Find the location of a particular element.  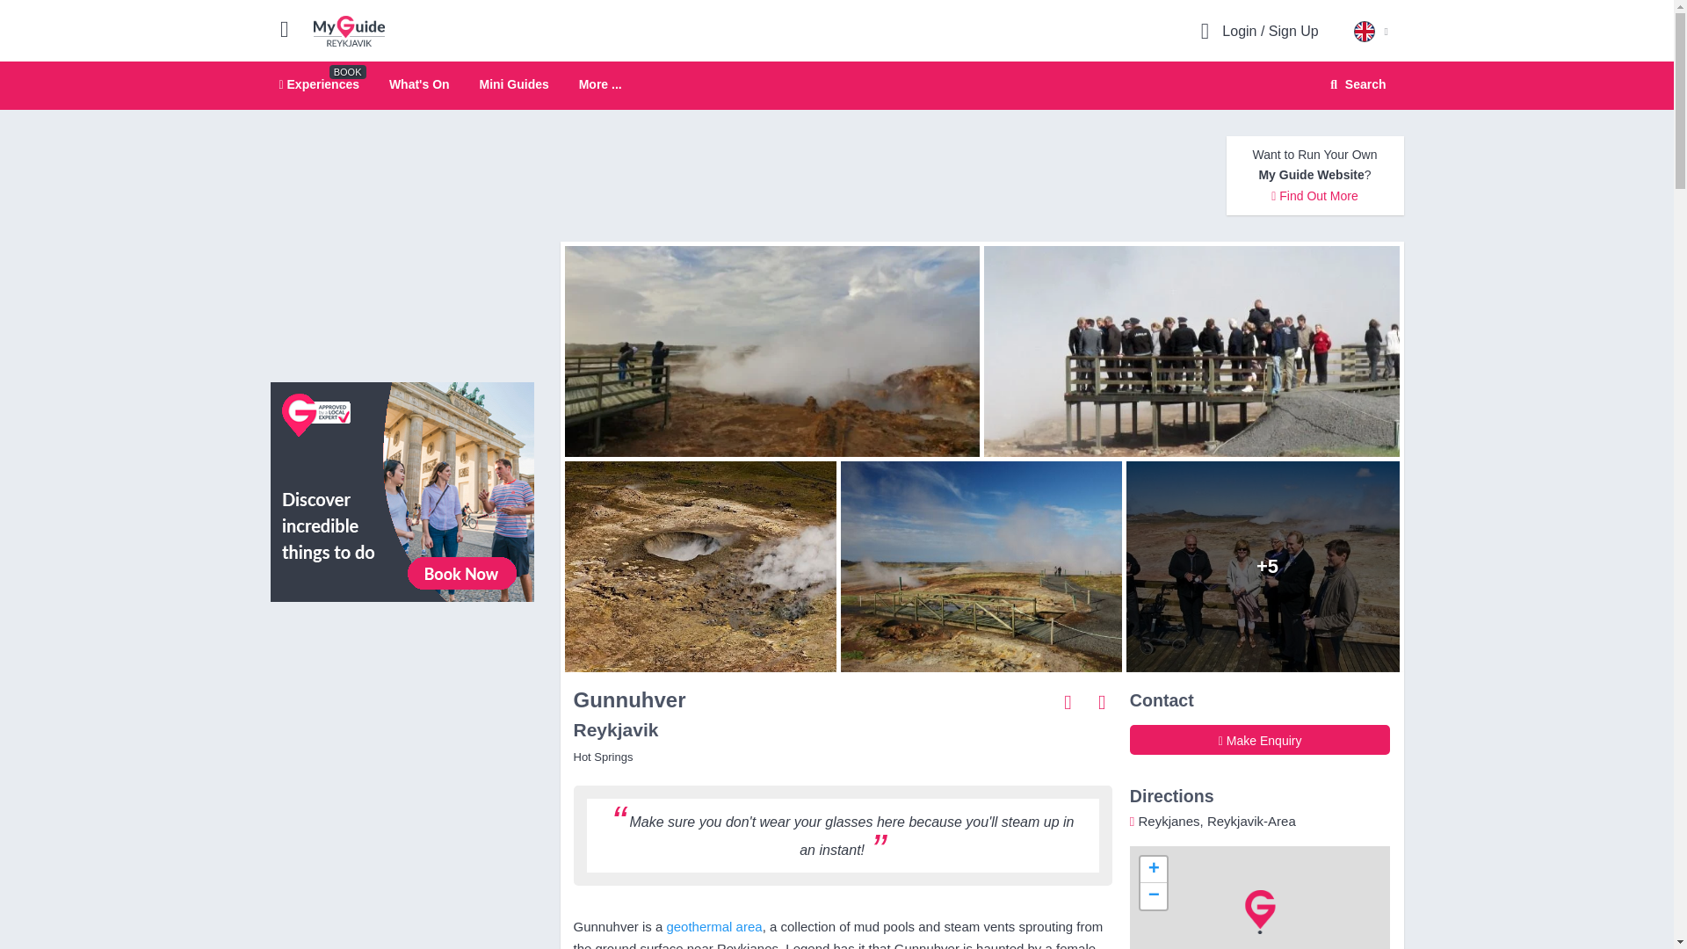

My Guide Reykjavik is located at coordinates (349, 30).